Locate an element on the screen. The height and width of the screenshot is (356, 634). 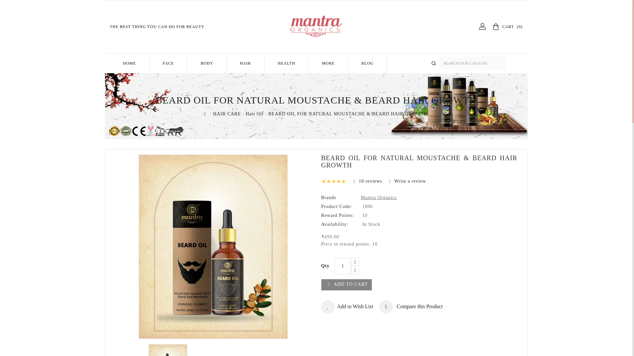
Hair Conditioner is located at coordinates (269, 77).